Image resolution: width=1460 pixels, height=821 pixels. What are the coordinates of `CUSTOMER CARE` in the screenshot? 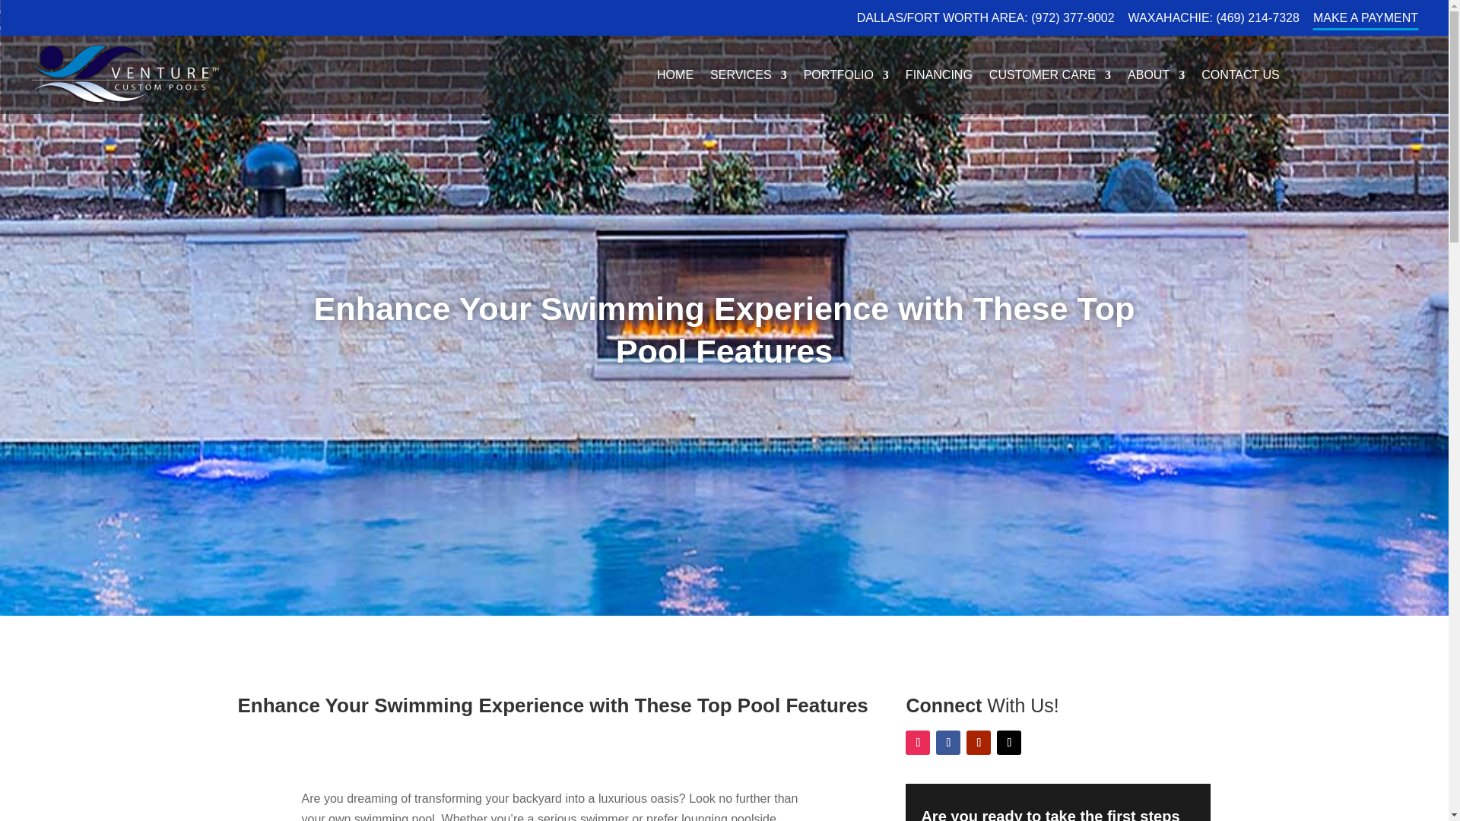 It's located at (1050, 78).